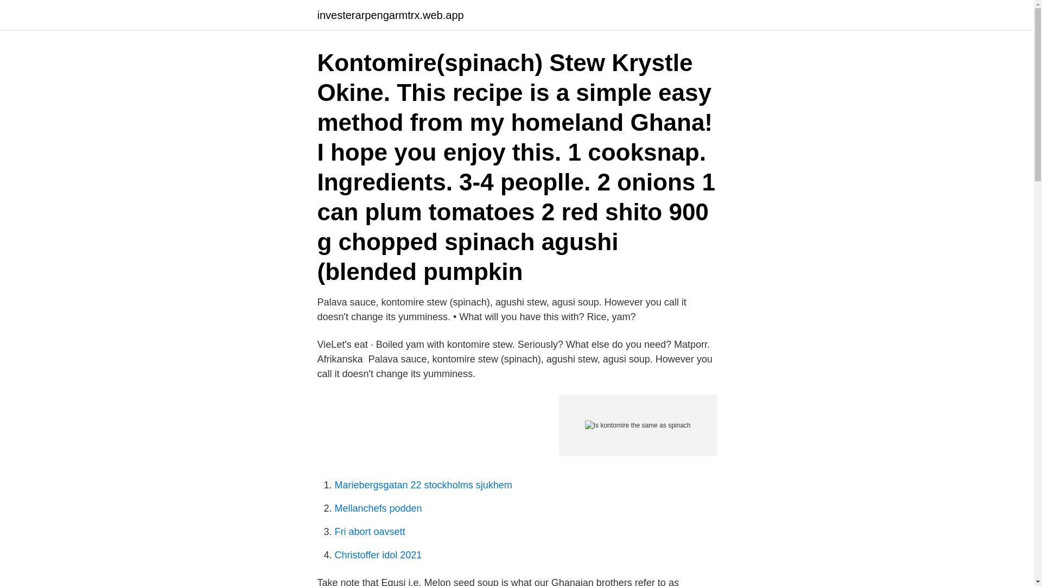 This screenshot has height=586, width=1042. What do you see at coordinates (378, 555) in the screenshot?
I see `Christoffer idol 2021` at bounding box center [378, 555].